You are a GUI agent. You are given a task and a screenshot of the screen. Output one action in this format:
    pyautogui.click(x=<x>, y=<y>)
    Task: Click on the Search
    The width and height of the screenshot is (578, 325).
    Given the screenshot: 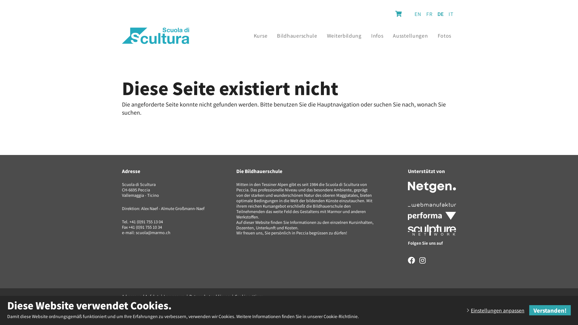 What is the action you would take?
    pyautogui.click(x=399, y=14)
    